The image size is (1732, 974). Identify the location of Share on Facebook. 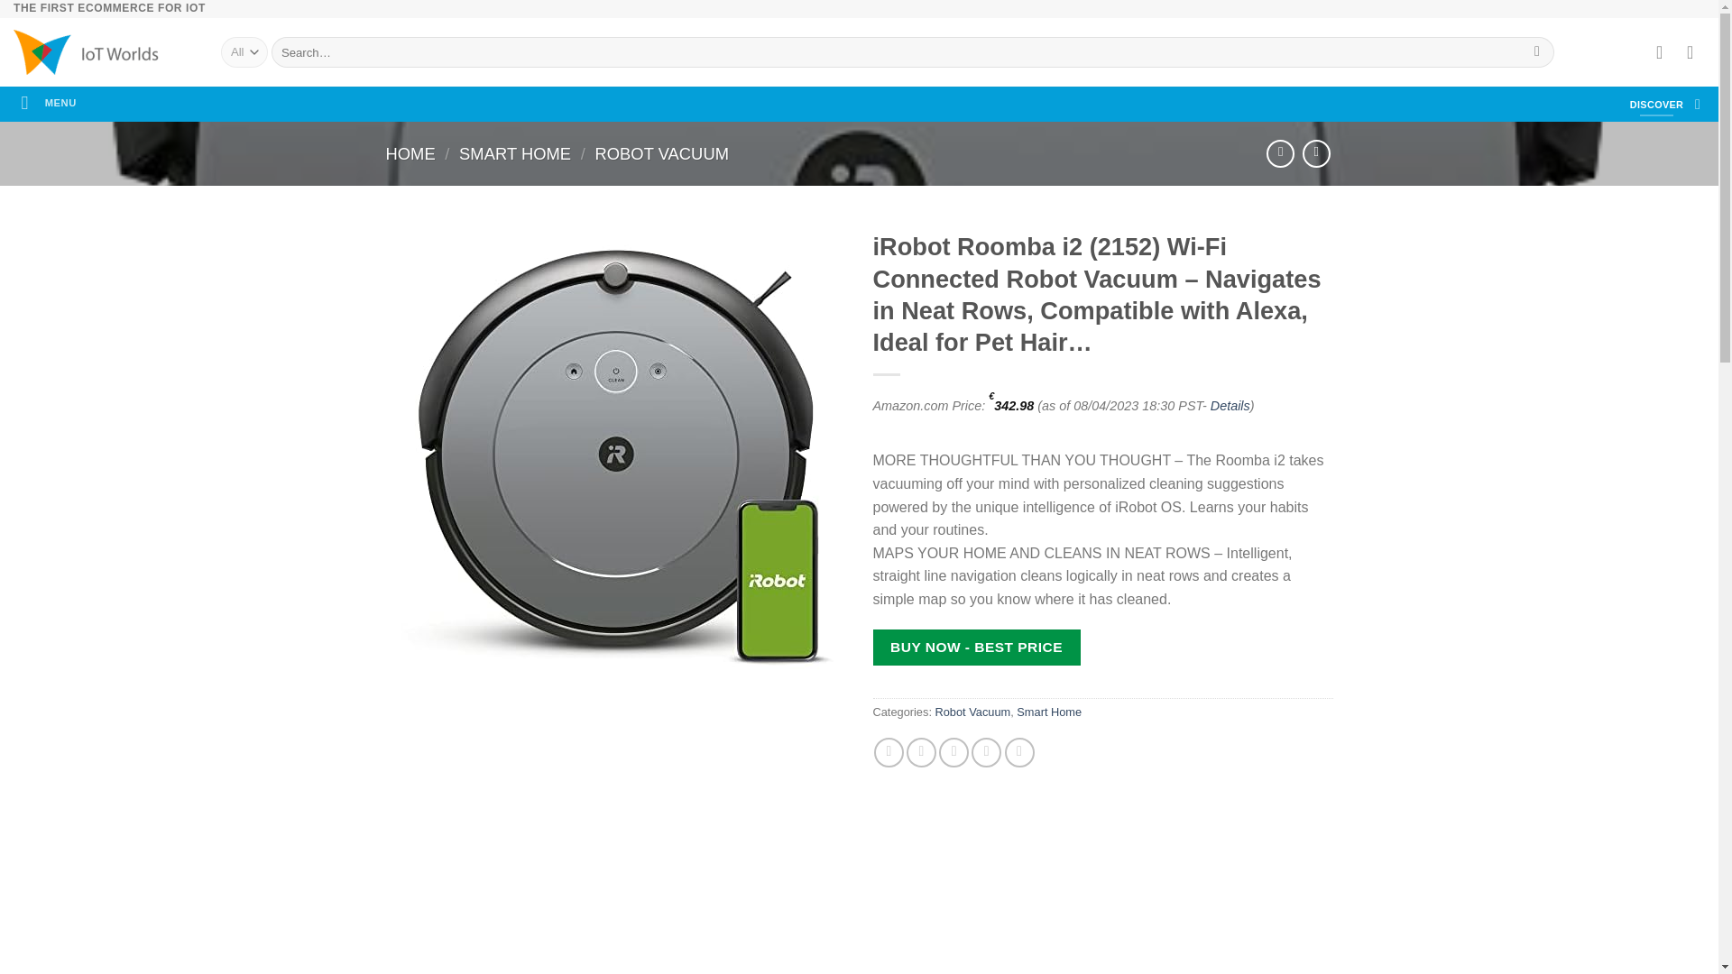
(889, 752).